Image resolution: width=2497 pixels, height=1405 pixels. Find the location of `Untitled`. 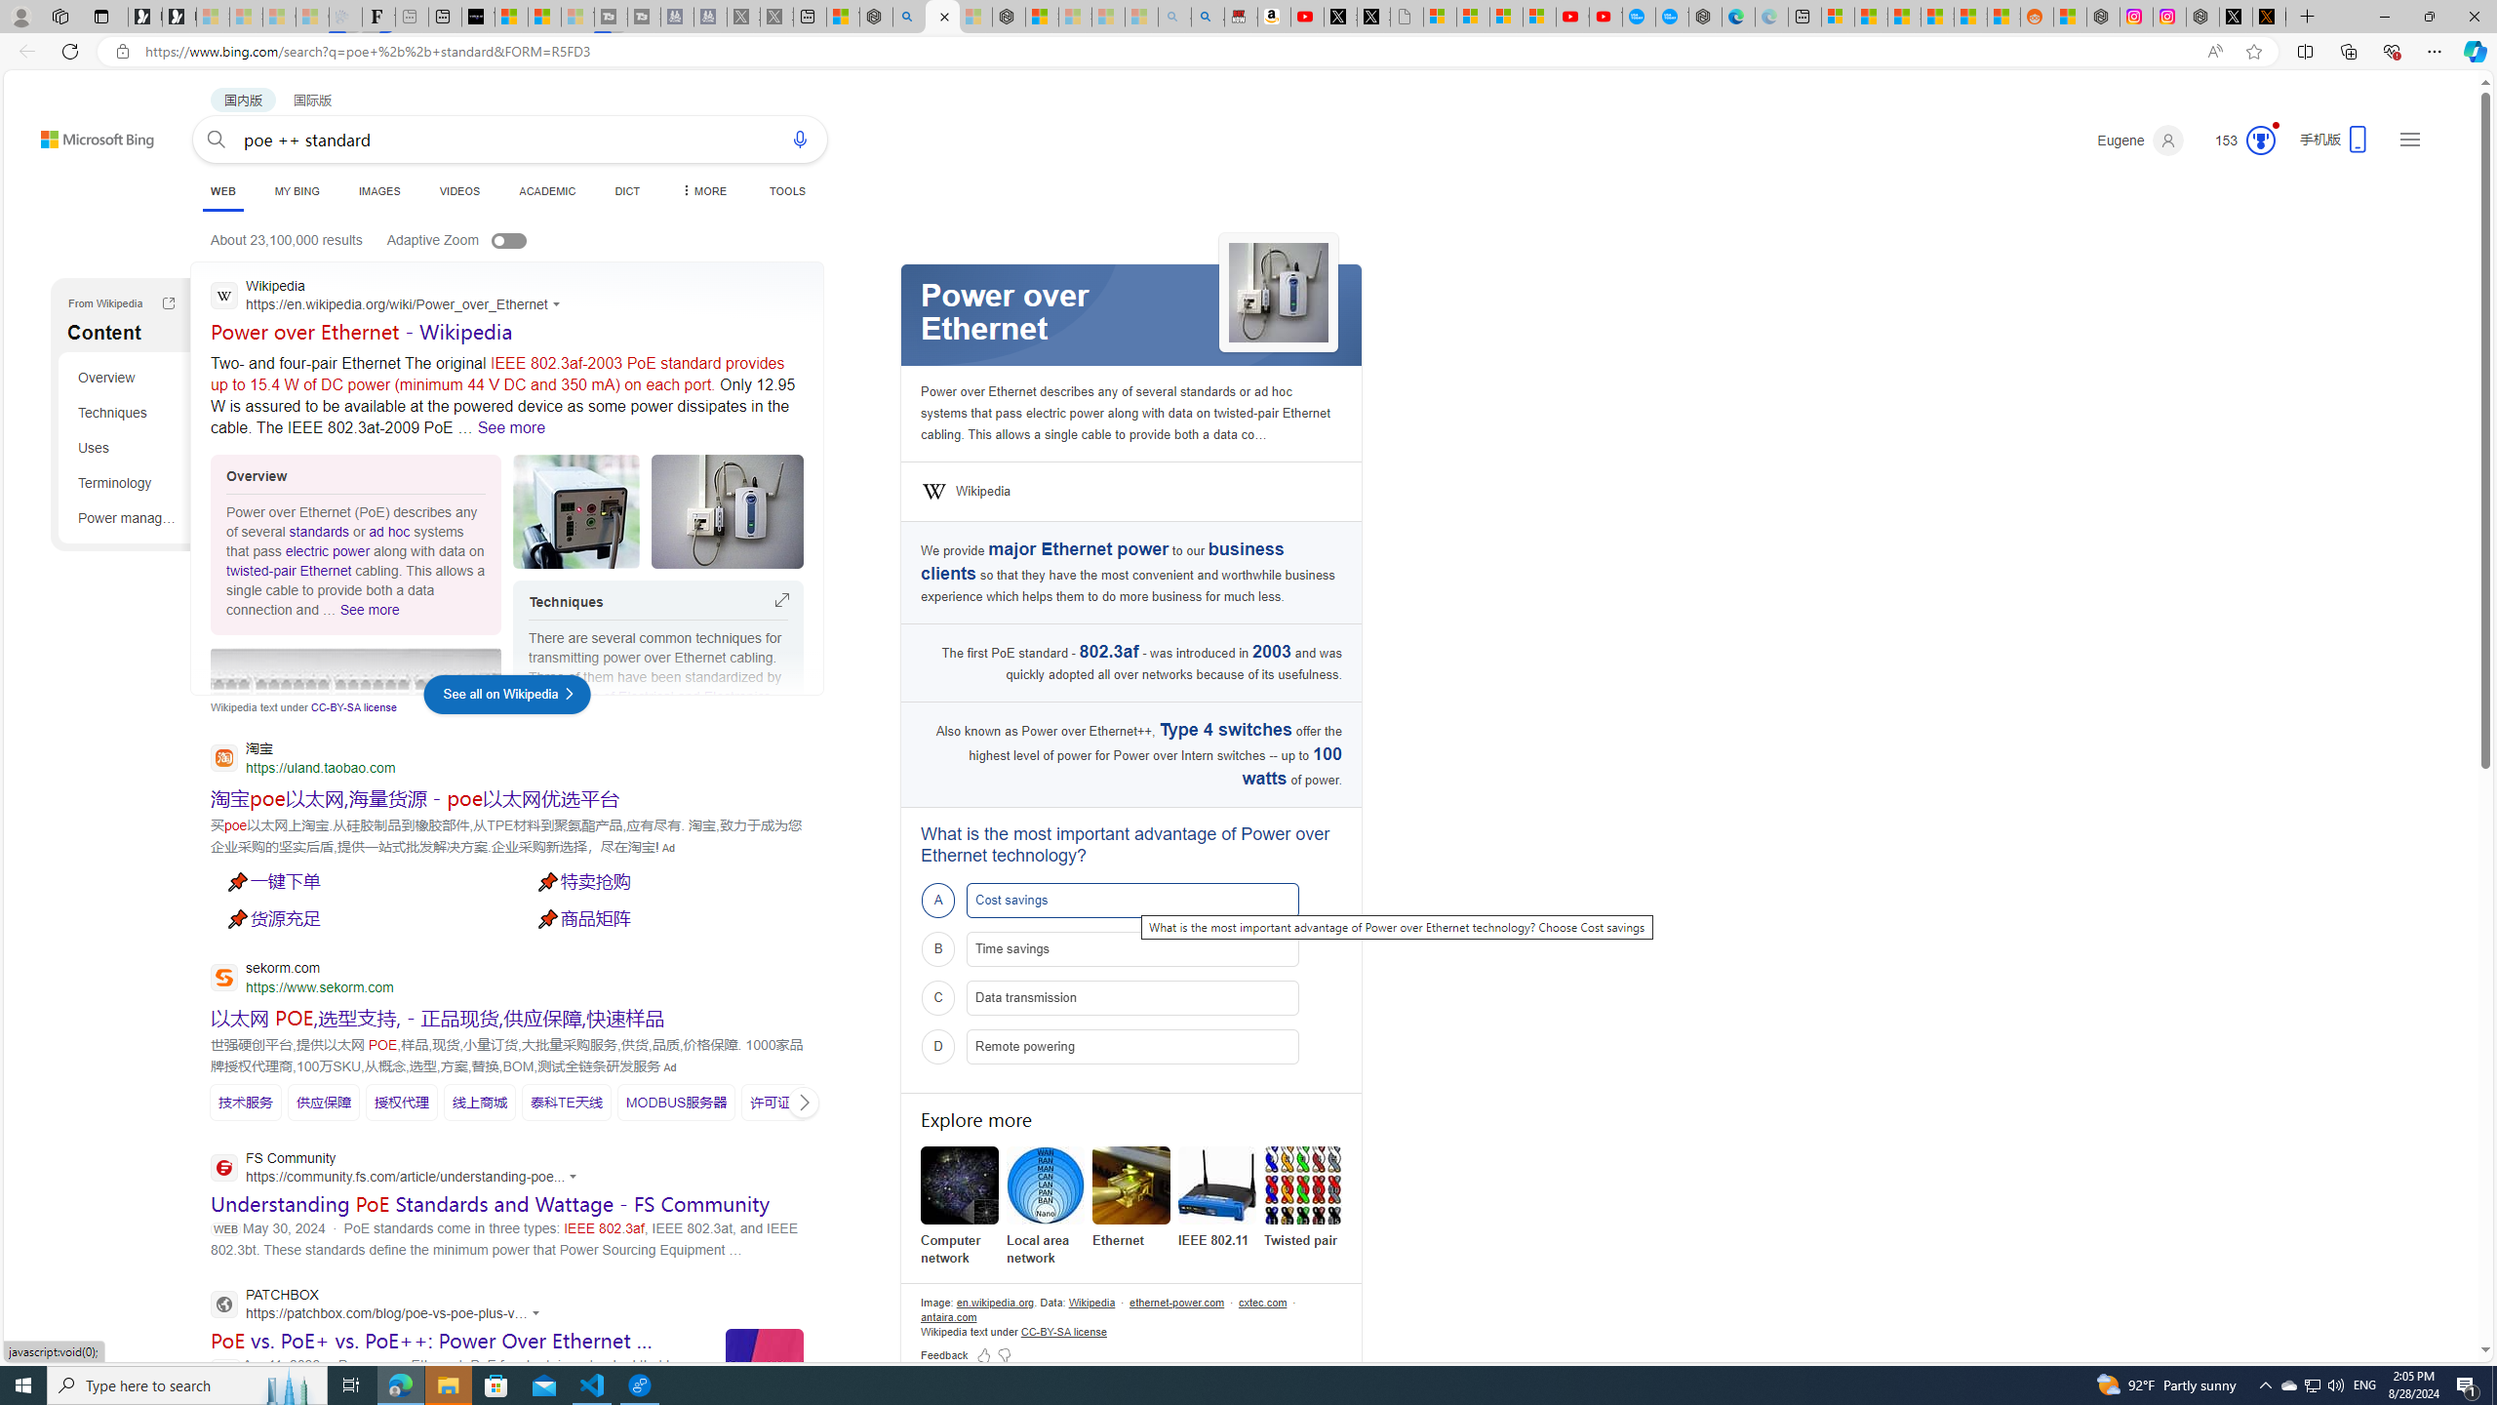

Untitled is located at coordinates (1407, 17).